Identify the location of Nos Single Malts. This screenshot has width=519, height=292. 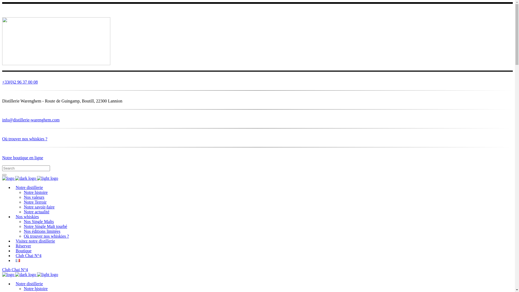
(39, 222).